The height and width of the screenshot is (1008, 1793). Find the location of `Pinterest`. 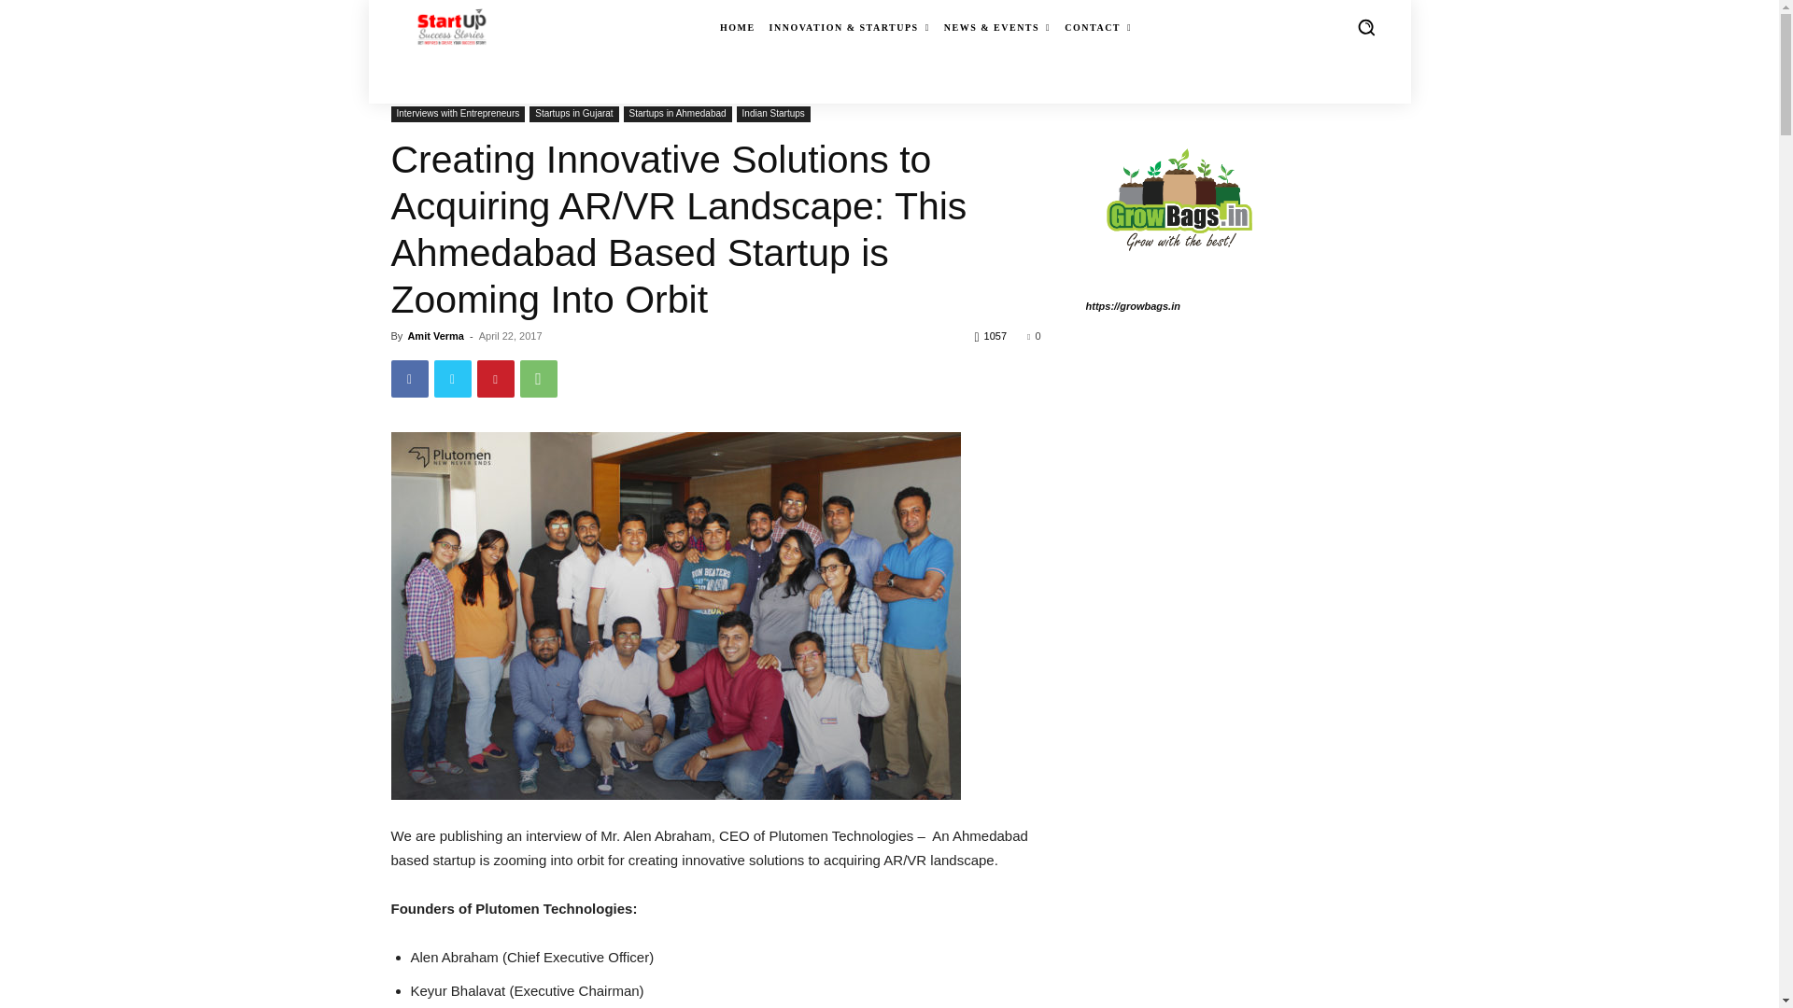

Pinterest is located at coordinates (495, 378).